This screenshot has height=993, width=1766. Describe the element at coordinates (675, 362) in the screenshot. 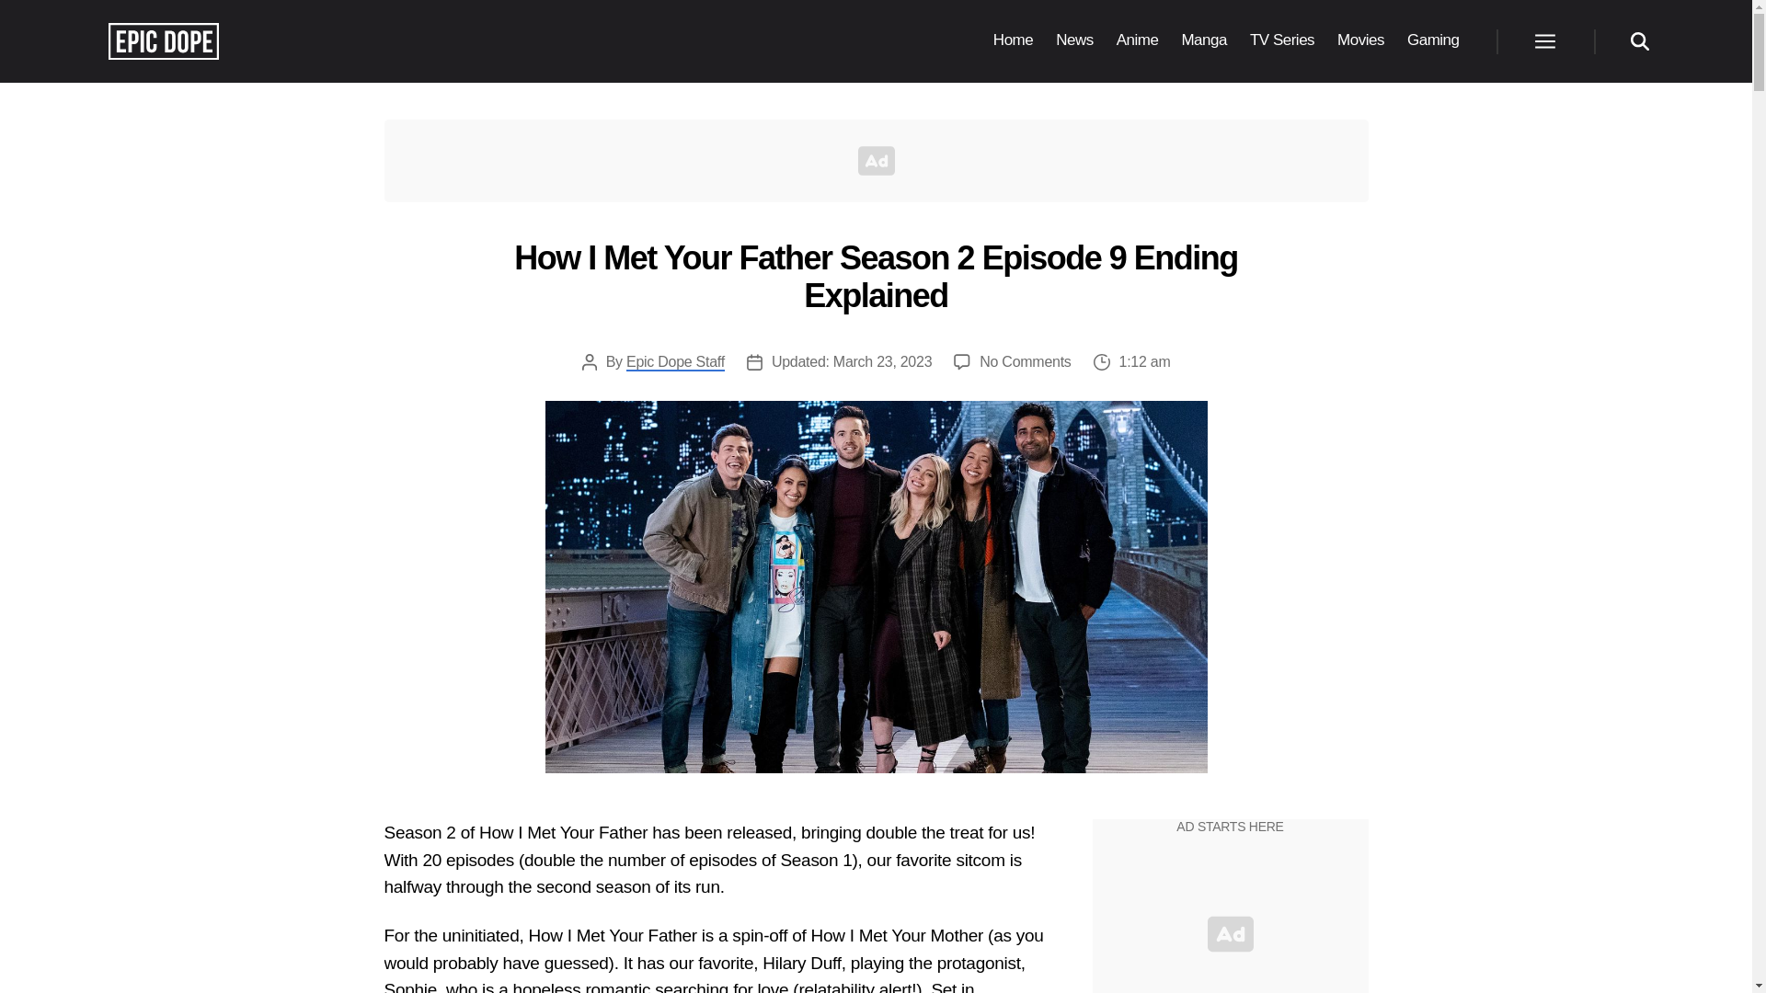

I see `Epic Dope Staff` at that location.